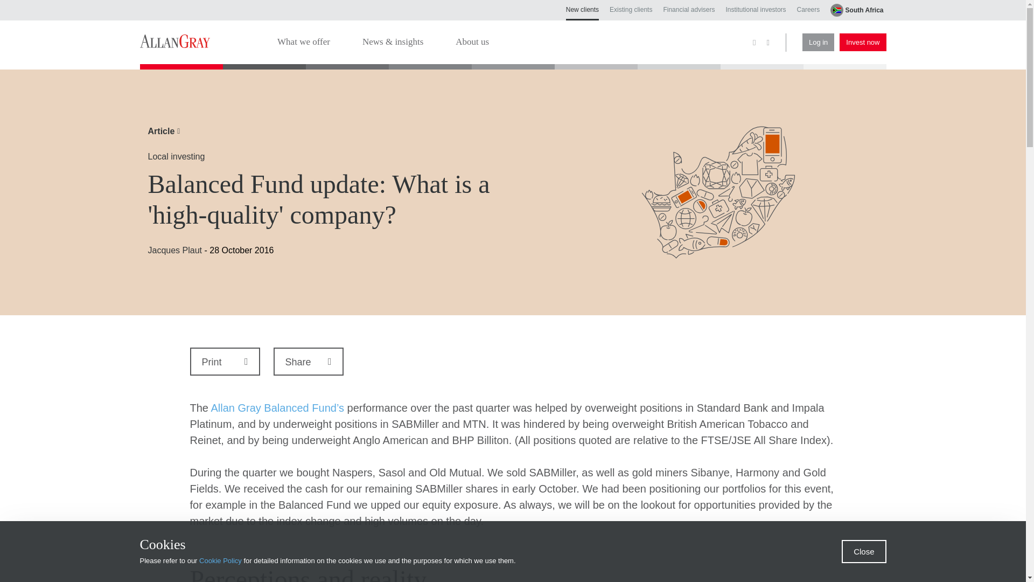  What do you see at coordinates (582, 13) in the screenshot?
I see `New clients` at bounding box center [582, 13].